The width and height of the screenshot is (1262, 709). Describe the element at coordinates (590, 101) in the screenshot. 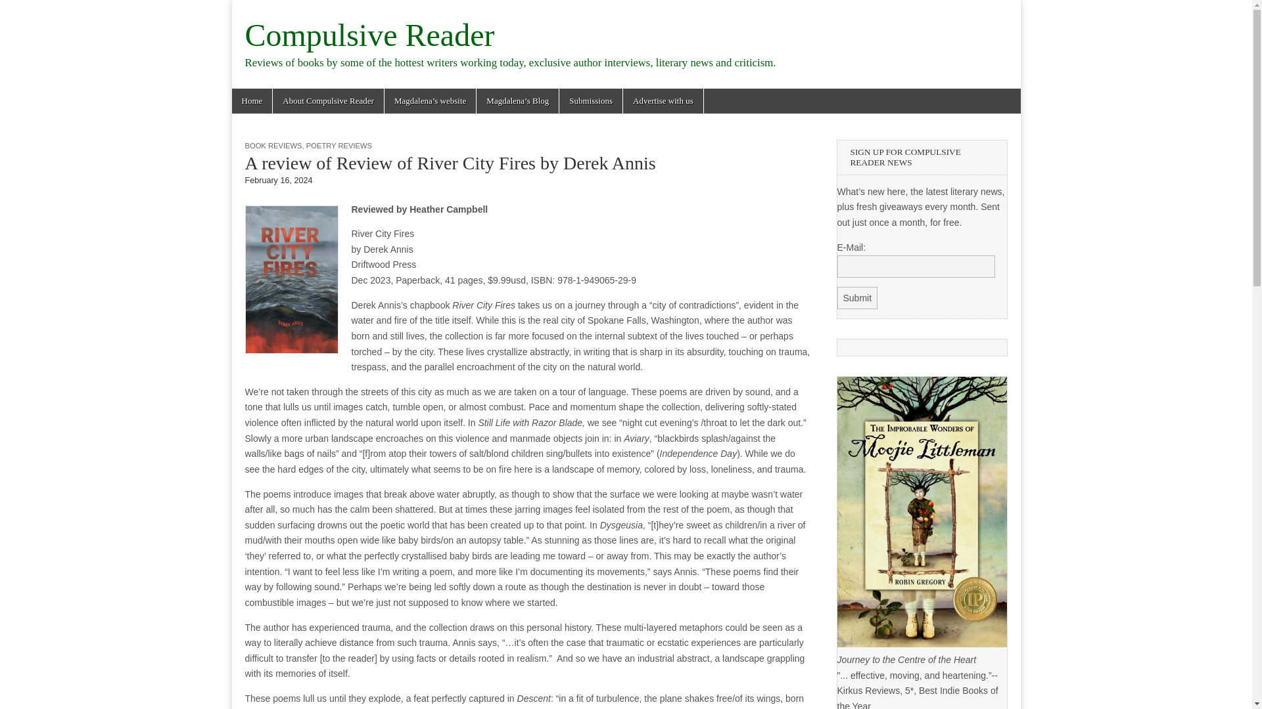

I see `Submissions` at that location.